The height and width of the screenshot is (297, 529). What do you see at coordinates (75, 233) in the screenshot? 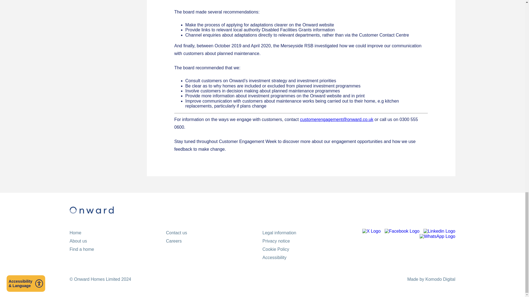
I see `Home` at bounding box center [75, 233].